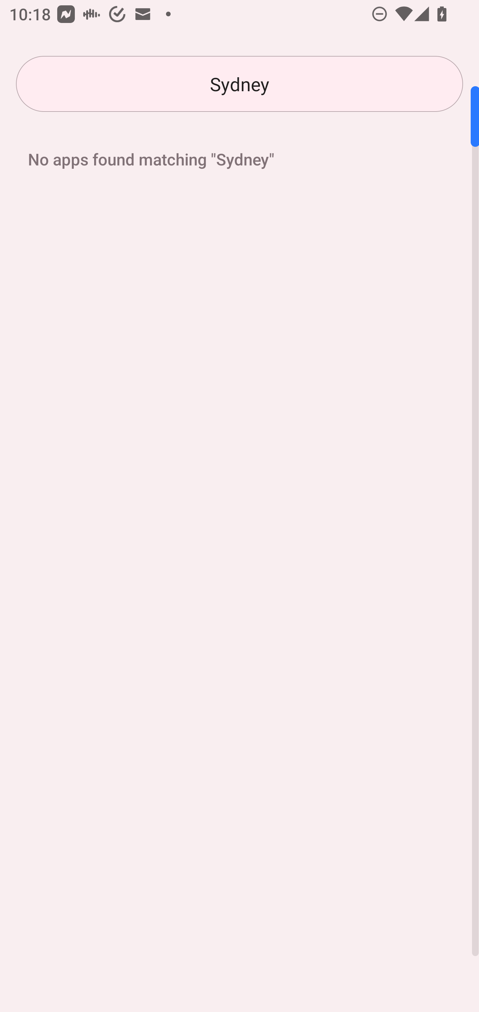 This screenshot has width=479, height=1012. Describe the element at coordinates (239, 84) in the screenshot. I see `Sydney` at that location.